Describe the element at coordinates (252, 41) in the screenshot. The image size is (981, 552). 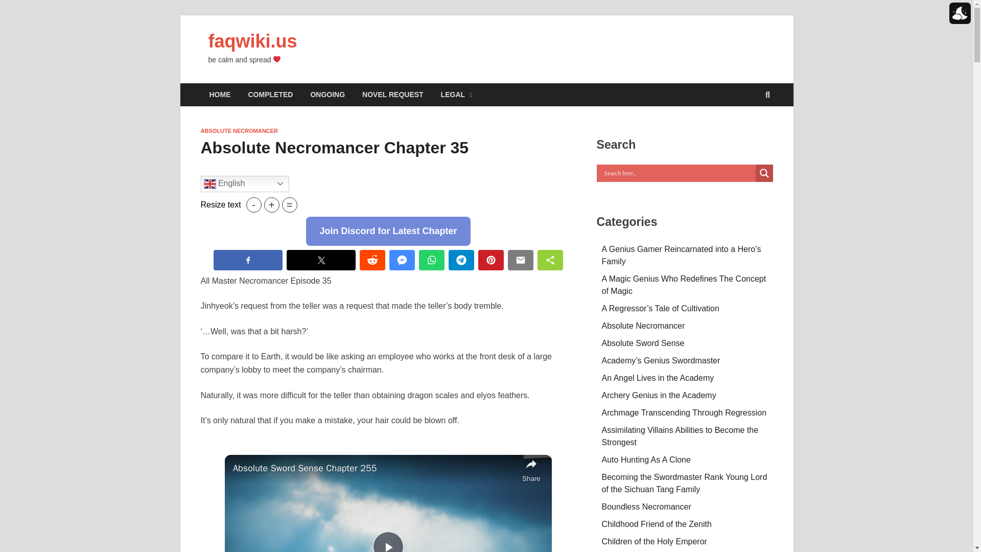
I see `faqwiki.us` at that location.